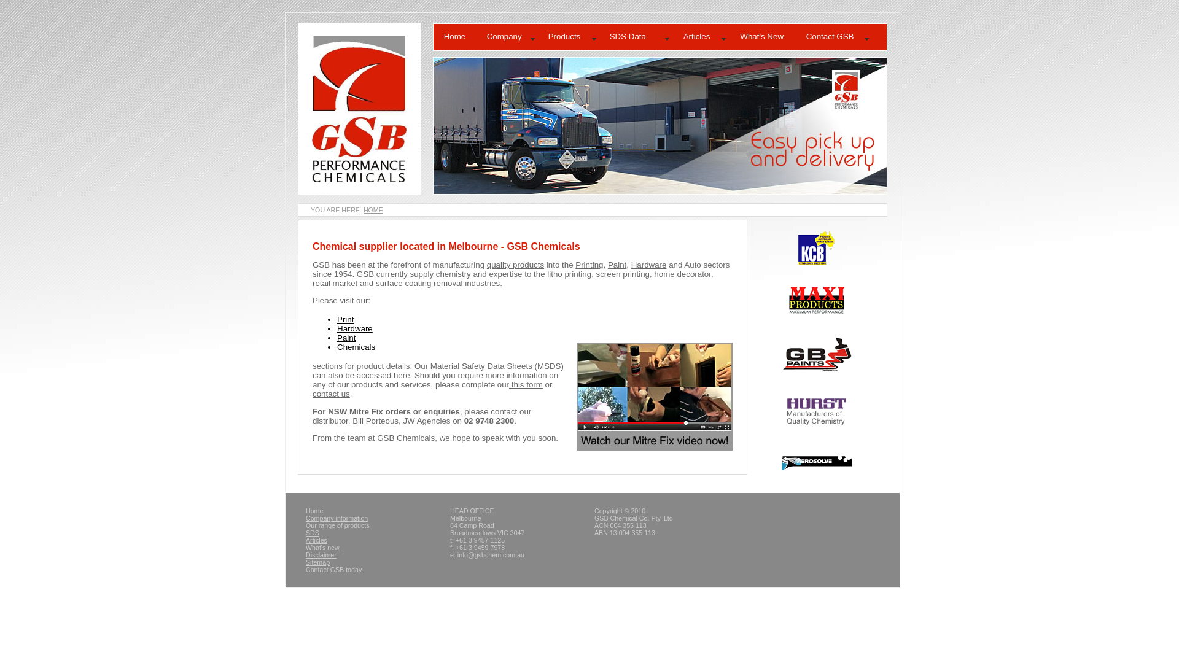 This screenshot has height=663, width=1179. What do you see at coordinates (636, 37) in the screenshot?
I see `SDS Data` at bounding box center [636, 37].